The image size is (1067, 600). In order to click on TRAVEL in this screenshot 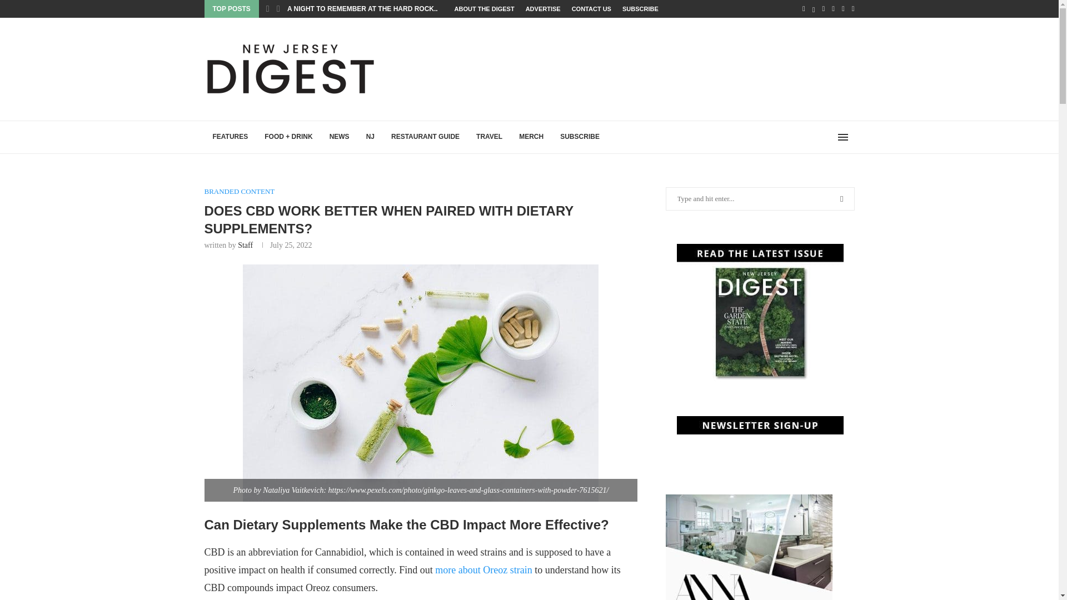, I will do `click(489, 137)`.